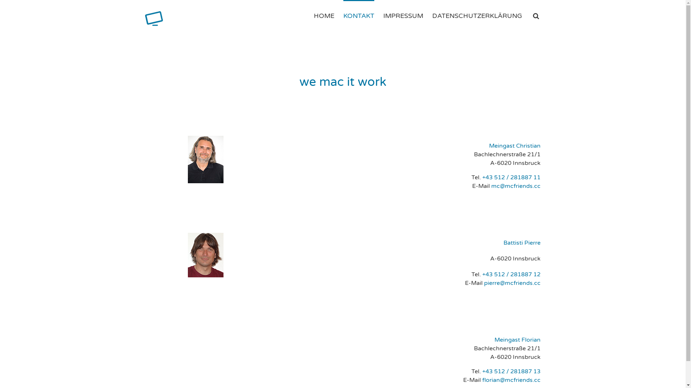 The height and width of the screenshot is (388, 691). What do you see at coordinates (324, 15) in the screenshot?
I see `HOME` at bounding box center [324, 15].